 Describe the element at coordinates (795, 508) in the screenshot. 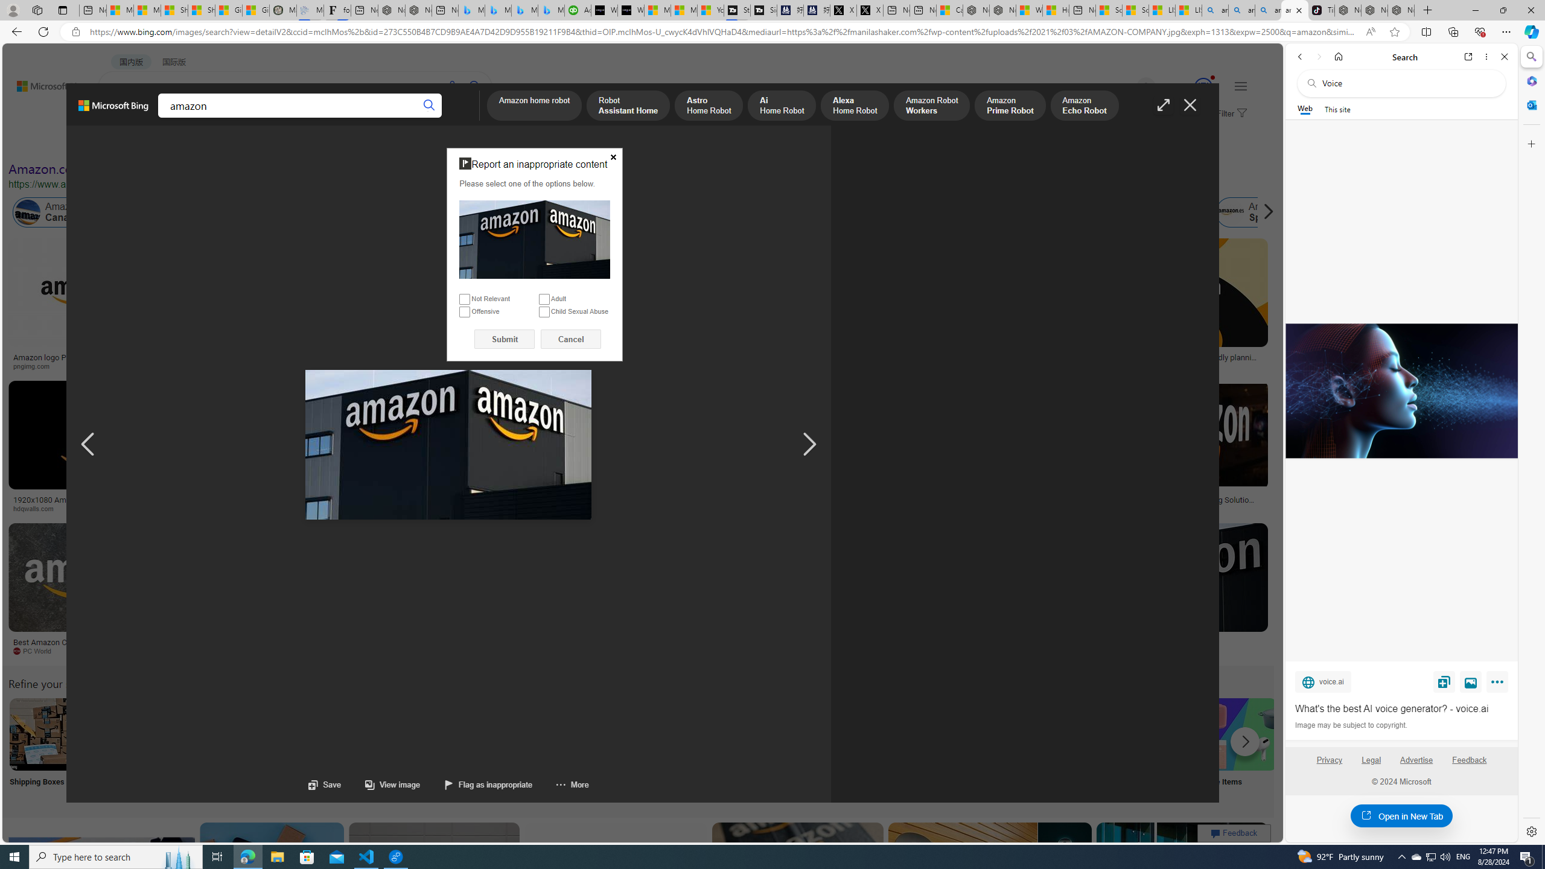

I see `Dallas Morning News` at that location.